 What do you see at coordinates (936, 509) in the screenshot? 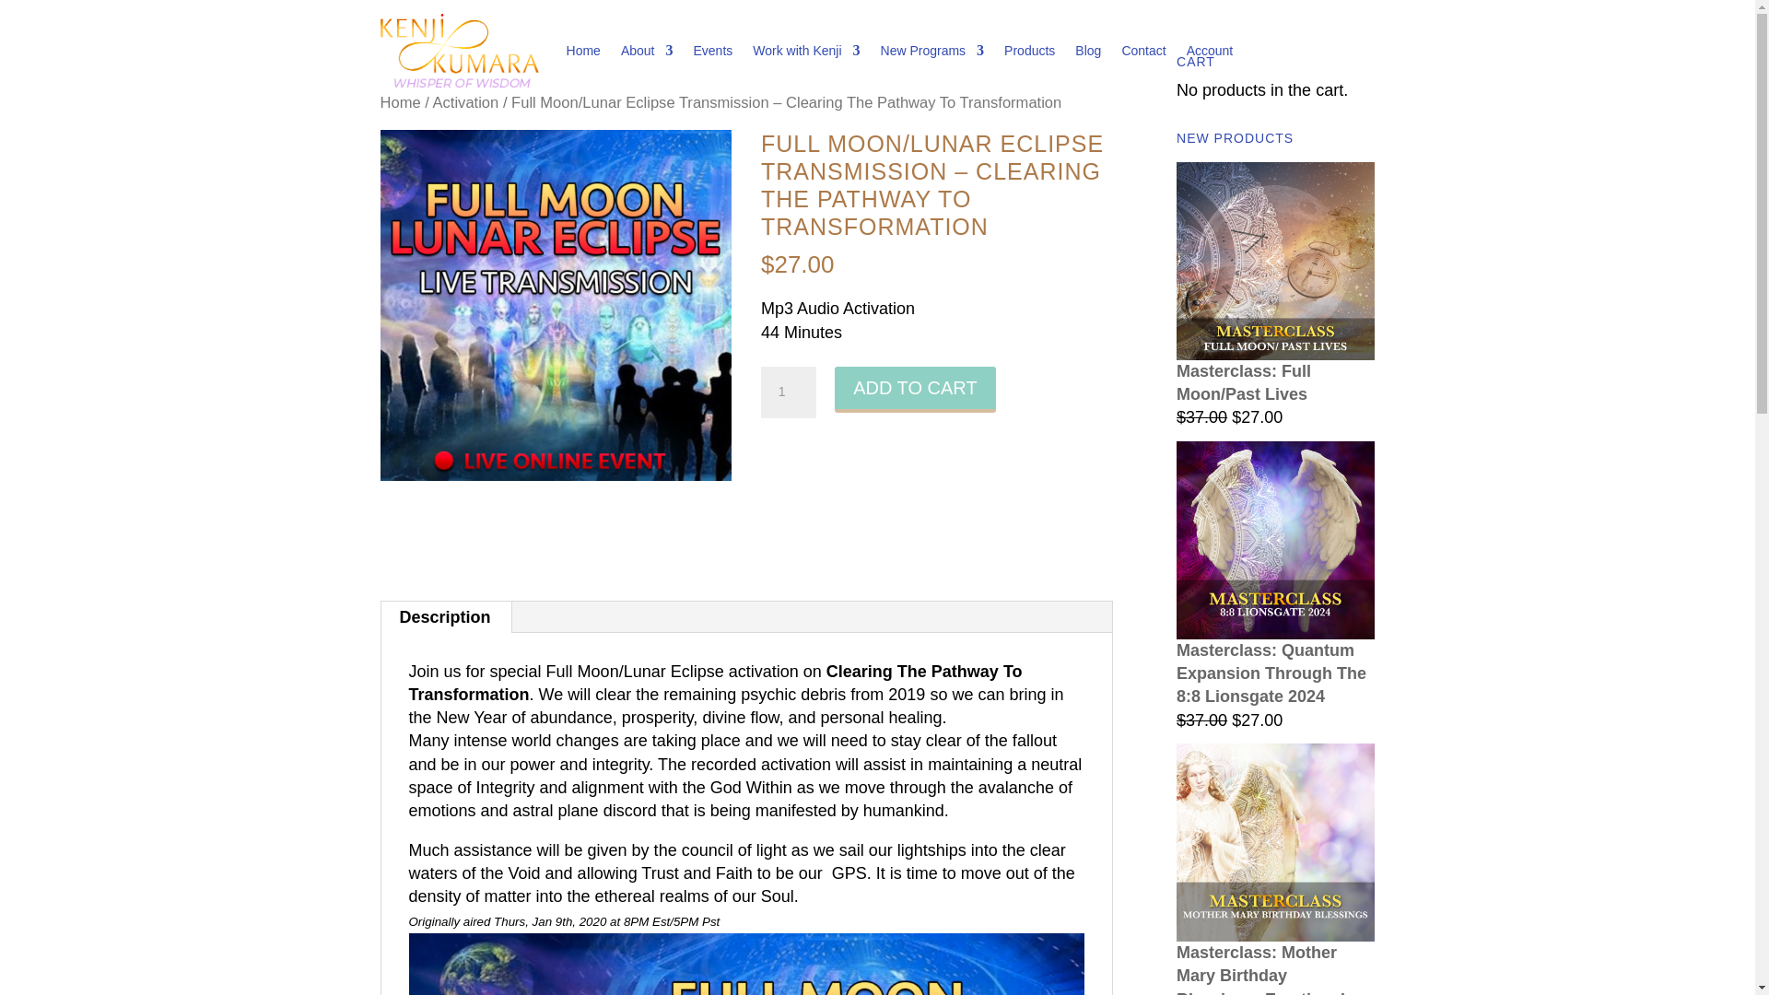
I see `PayPal` at bounding box center [936, 509].